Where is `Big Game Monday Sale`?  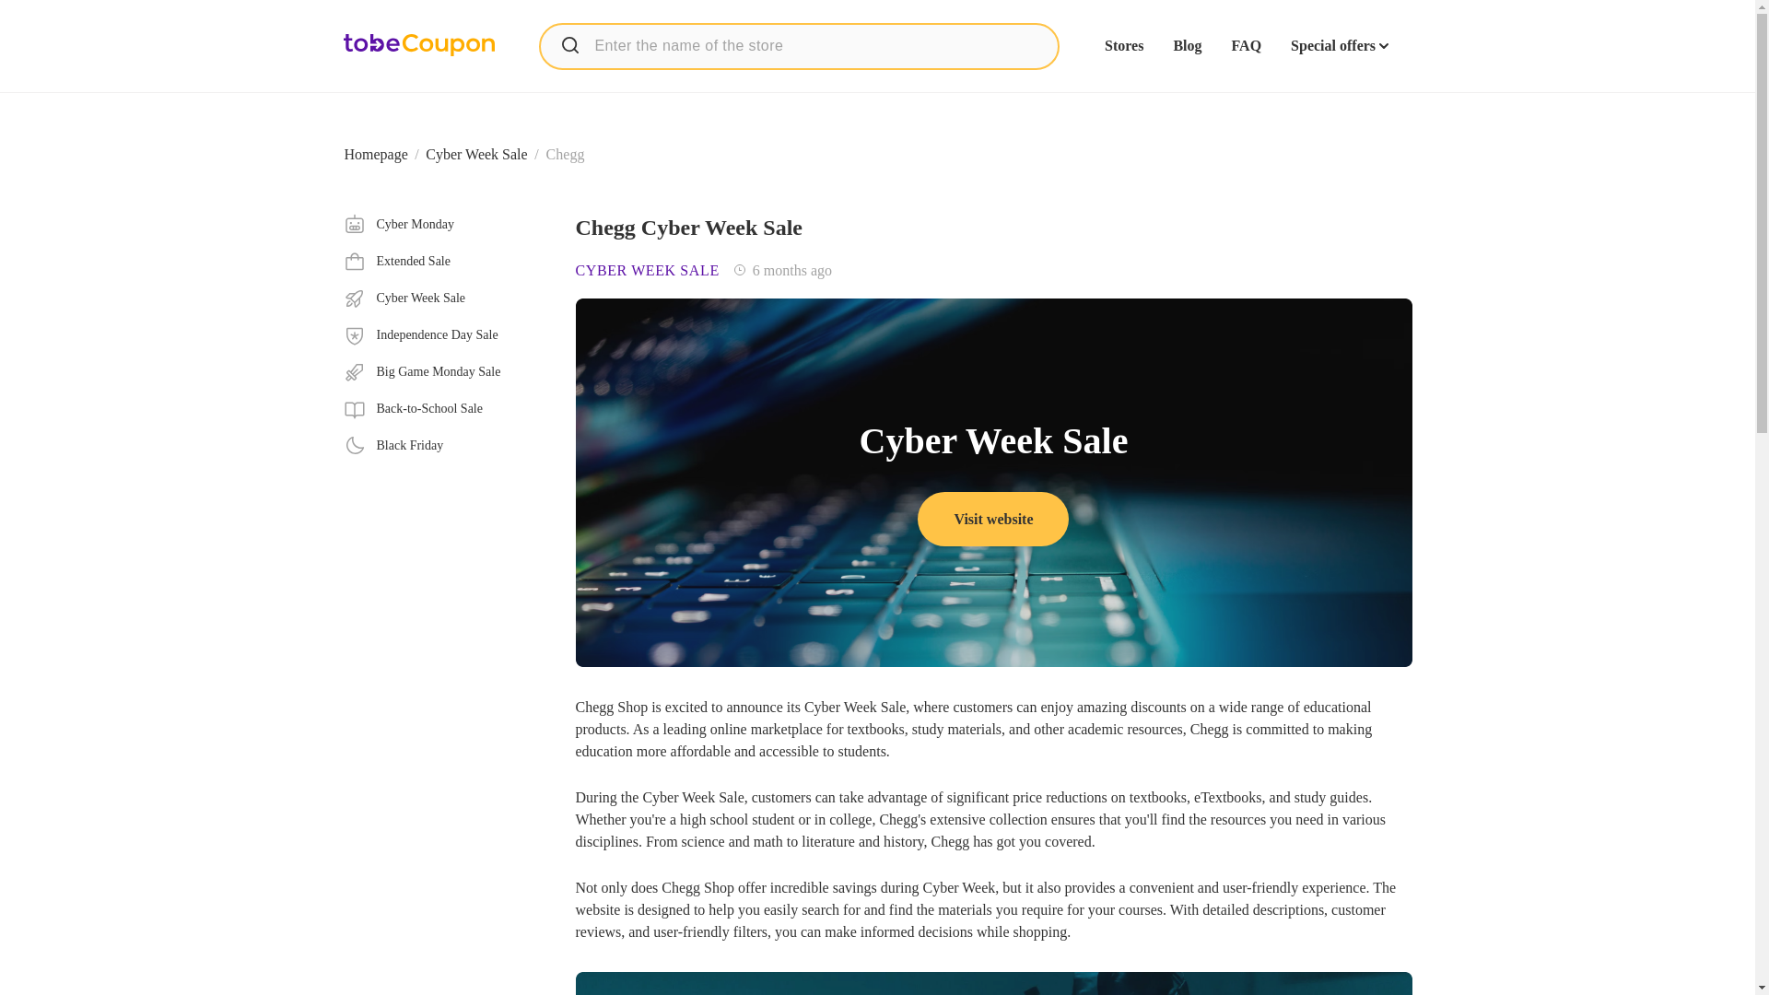
Big Game Monday Sale is located at coordinates (444, 372).